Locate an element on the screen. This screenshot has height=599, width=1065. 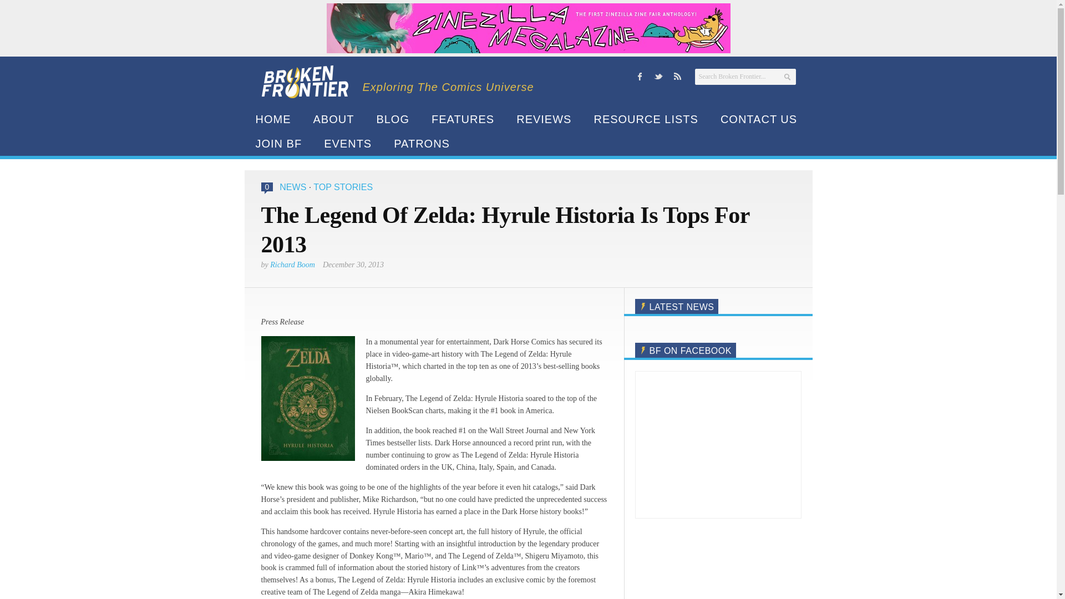
EVENTS is located at coordinates (347, 143).